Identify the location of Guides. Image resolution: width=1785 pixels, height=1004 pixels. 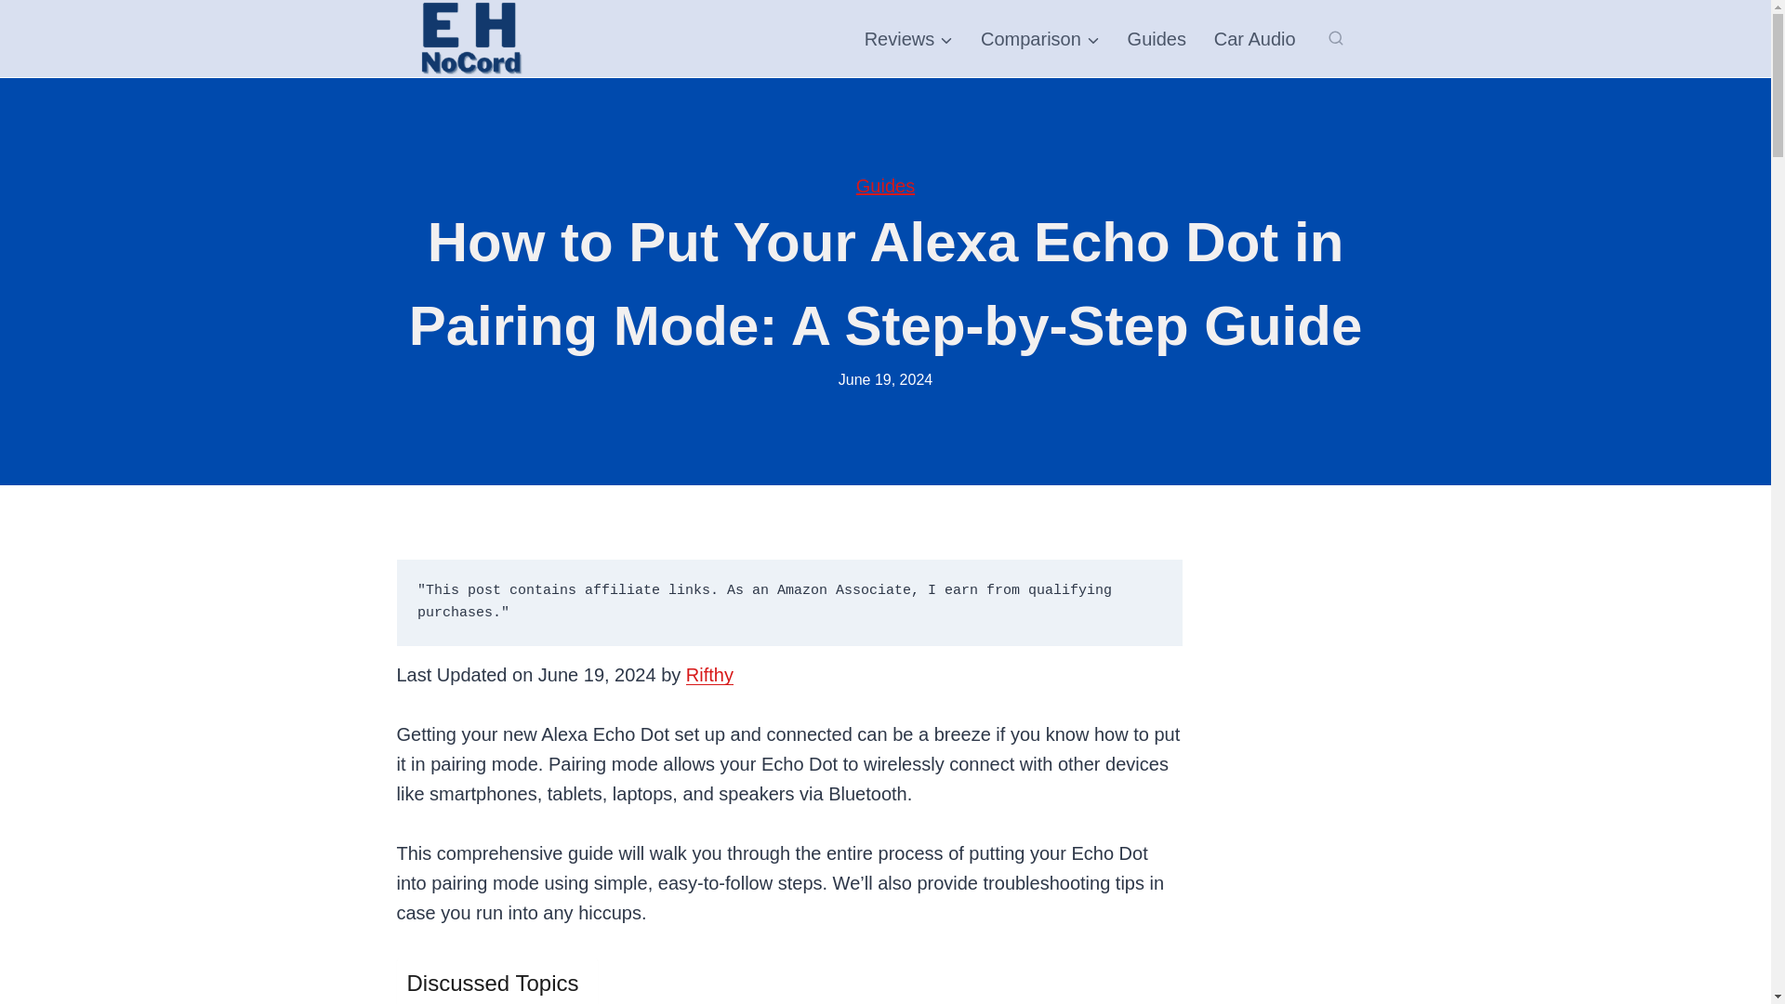
(885, 186).